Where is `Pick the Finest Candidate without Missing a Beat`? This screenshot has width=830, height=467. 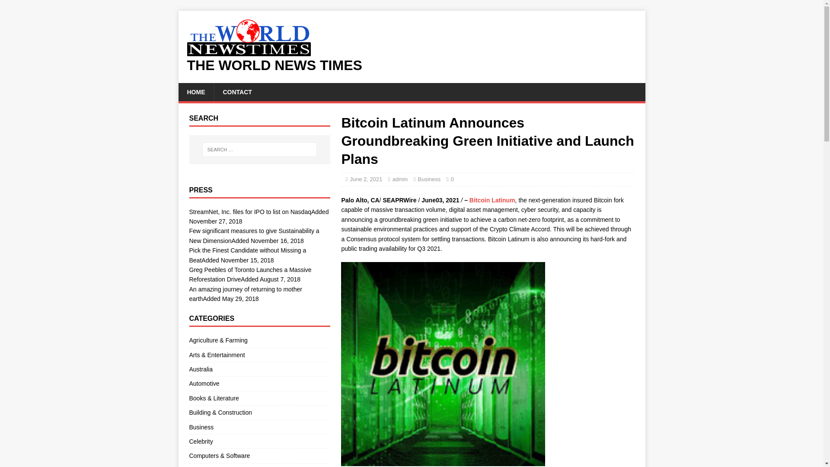 Pick the Finest Candidate without Missing a Beat is located at coordinates (247, 255).